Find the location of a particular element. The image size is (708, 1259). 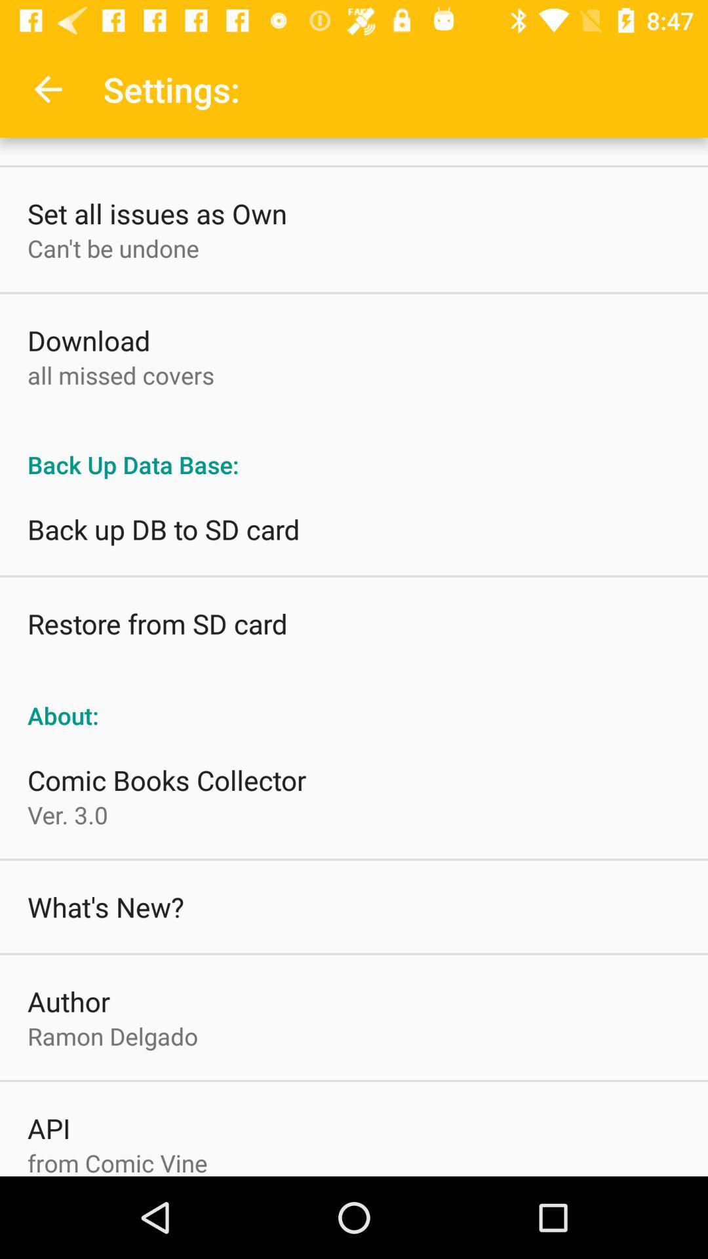

swipe until the download item is located at coordinates (89, 340).